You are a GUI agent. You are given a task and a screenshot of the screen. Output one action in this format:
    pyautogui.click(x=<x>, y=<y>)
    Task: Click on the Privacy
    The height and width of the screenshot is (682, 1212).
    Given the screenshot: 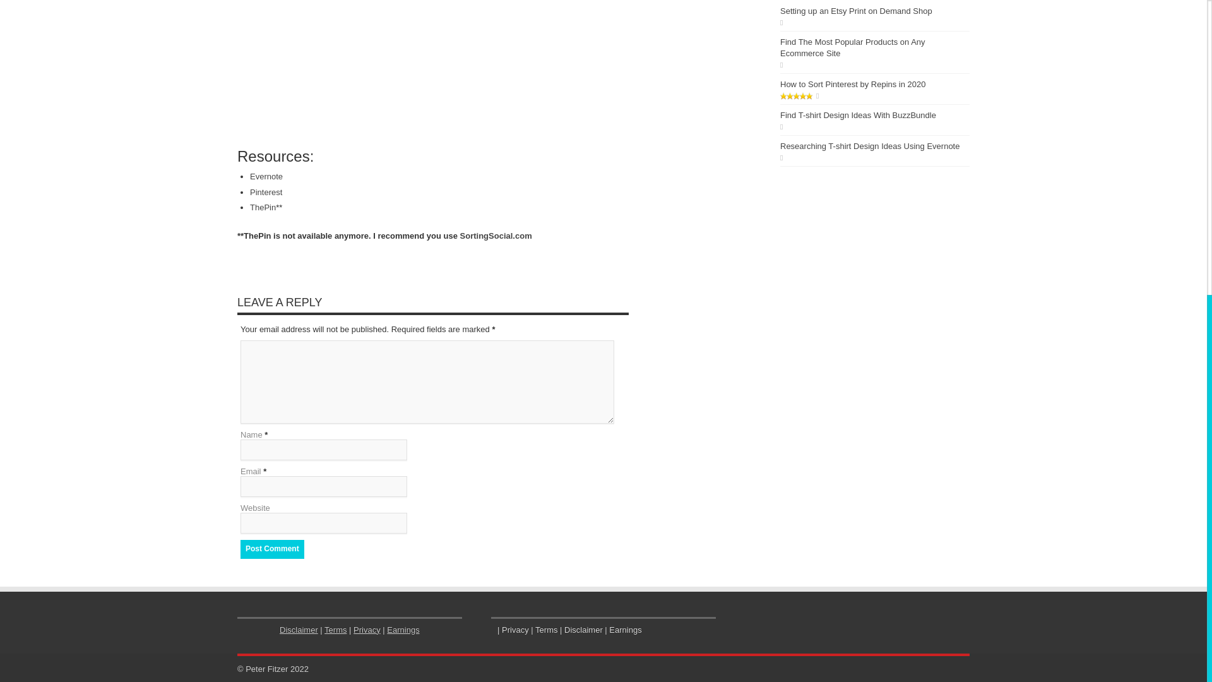 What is the action you would take?
    pyautogui.click(x=367, y=629)
    